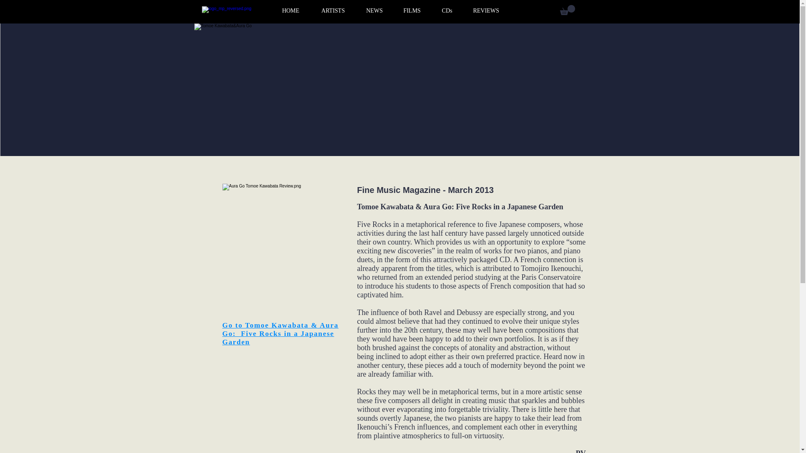 The image size is (806, 453). What do you see at coordinates (290, 10) in the screenshot?
I see `HOME` at bounding box center [290, 10].